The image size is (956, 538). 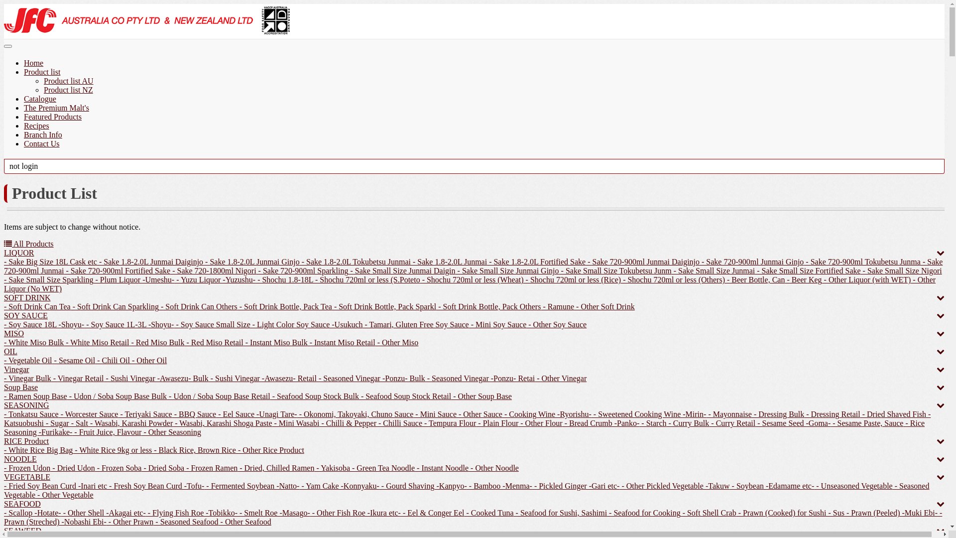 What do you see at coordinates (342, 343) in the screenshot?
I see `- Instant Miso Retail` at bounding box center [342, 343].